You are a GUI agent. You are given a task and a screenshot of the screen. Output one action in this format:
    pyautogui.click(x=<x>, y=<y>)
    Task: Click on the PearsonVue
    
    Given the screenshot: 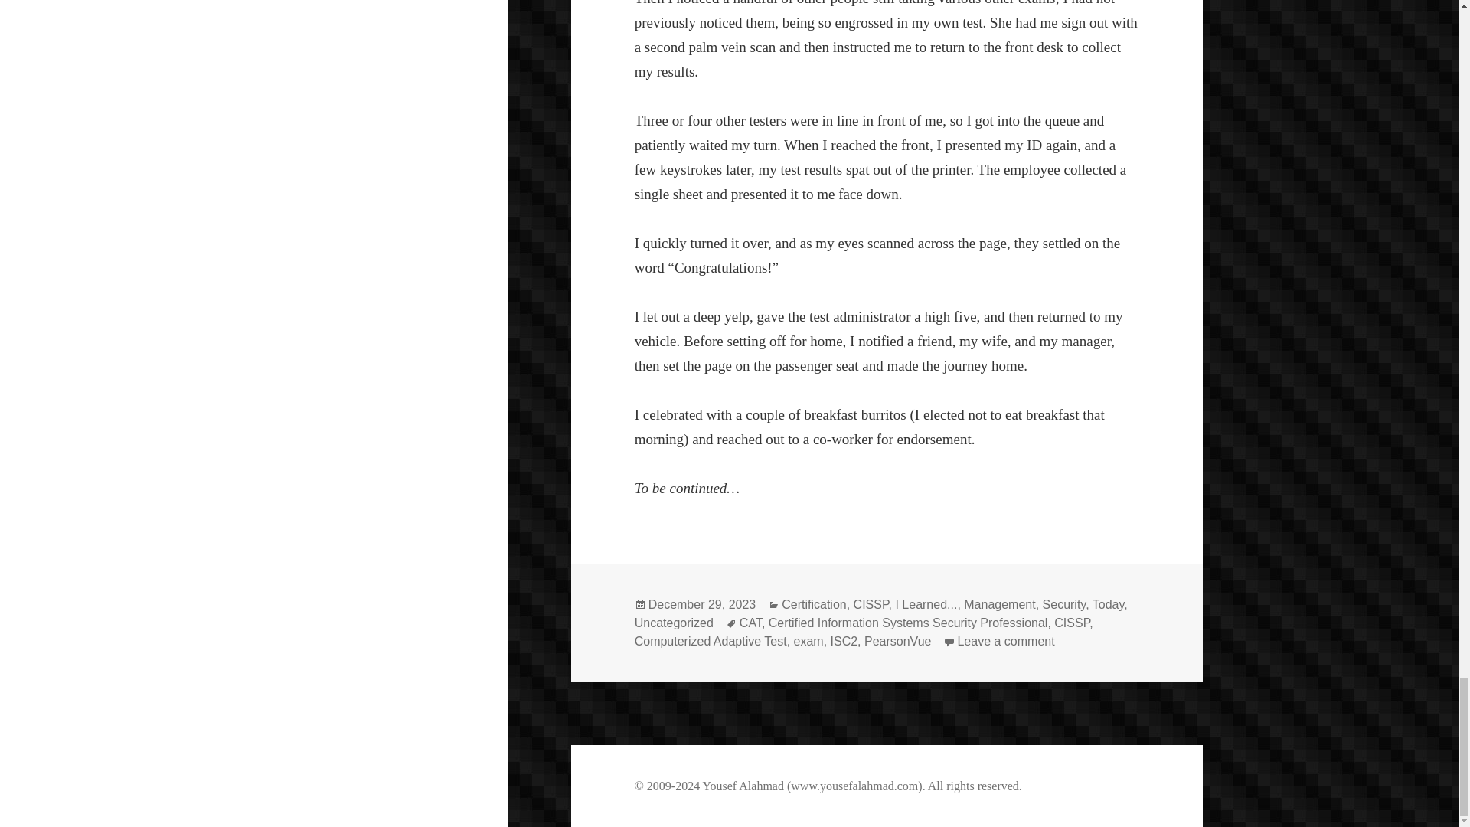 What is the action you would take?
    pyautogui.click(x=897, y=642)
    